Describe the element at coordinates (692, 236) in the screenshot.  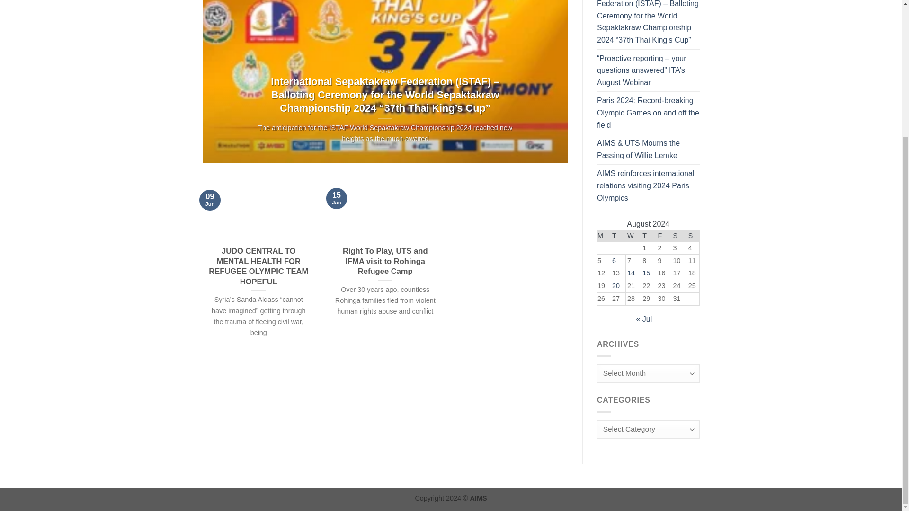
I see `Sunday` at that location.